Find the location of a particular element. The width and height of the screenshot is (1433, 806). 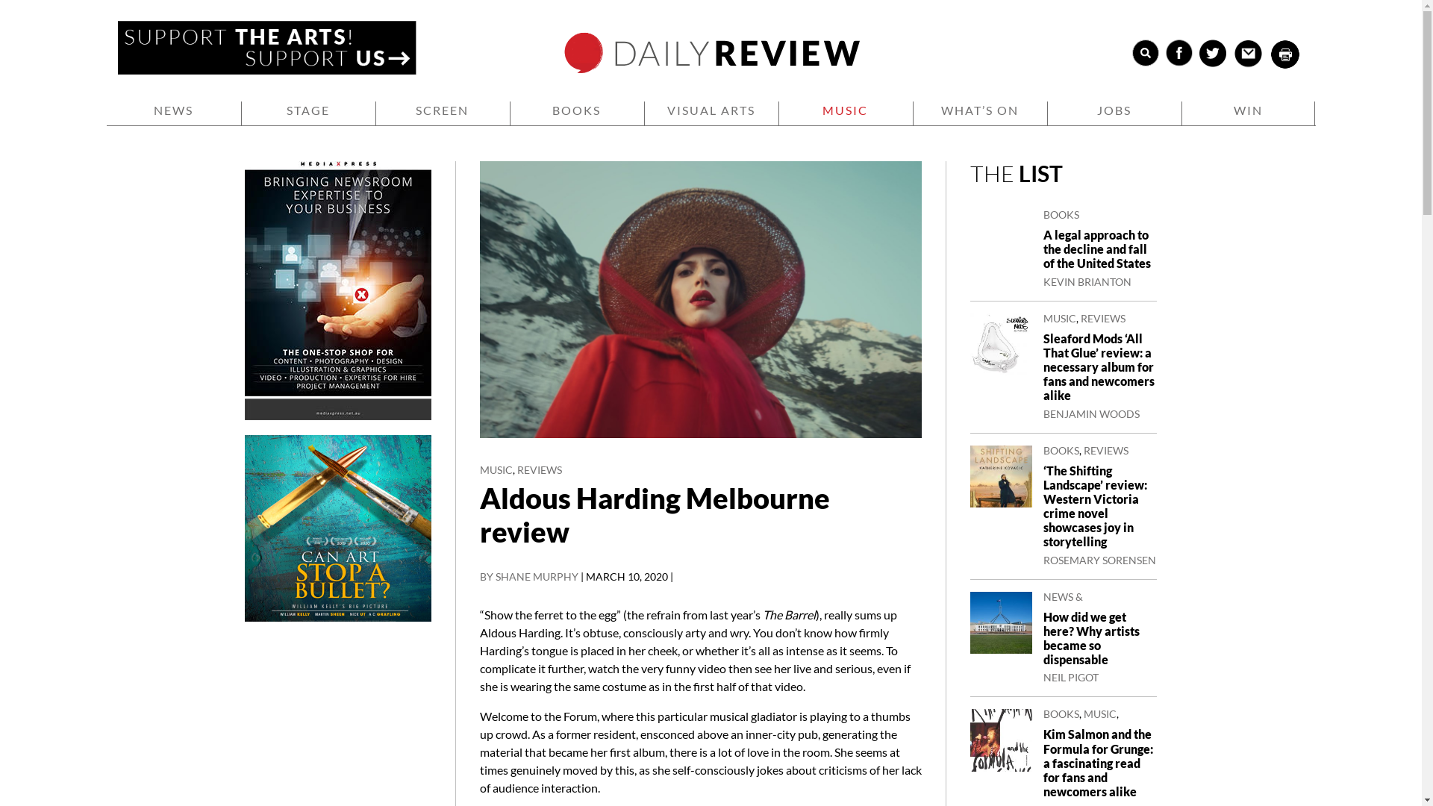

MUSIC is located at coordinates (1100, 713).